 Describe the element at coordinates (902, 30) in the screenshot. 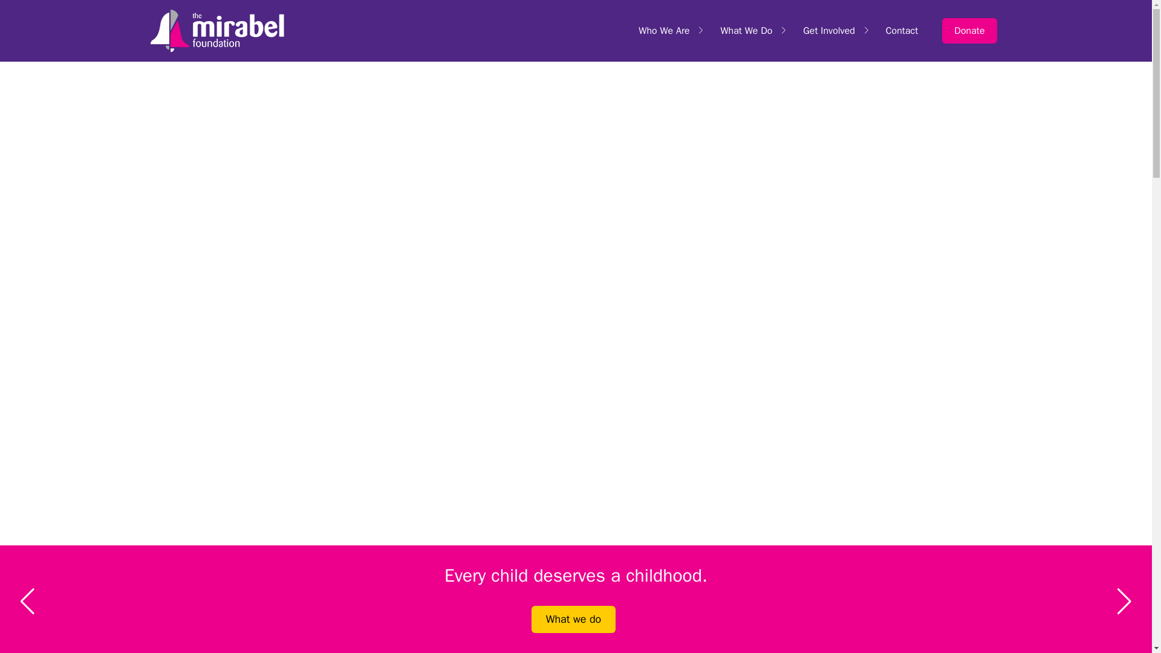

I see `Contact` at that location.